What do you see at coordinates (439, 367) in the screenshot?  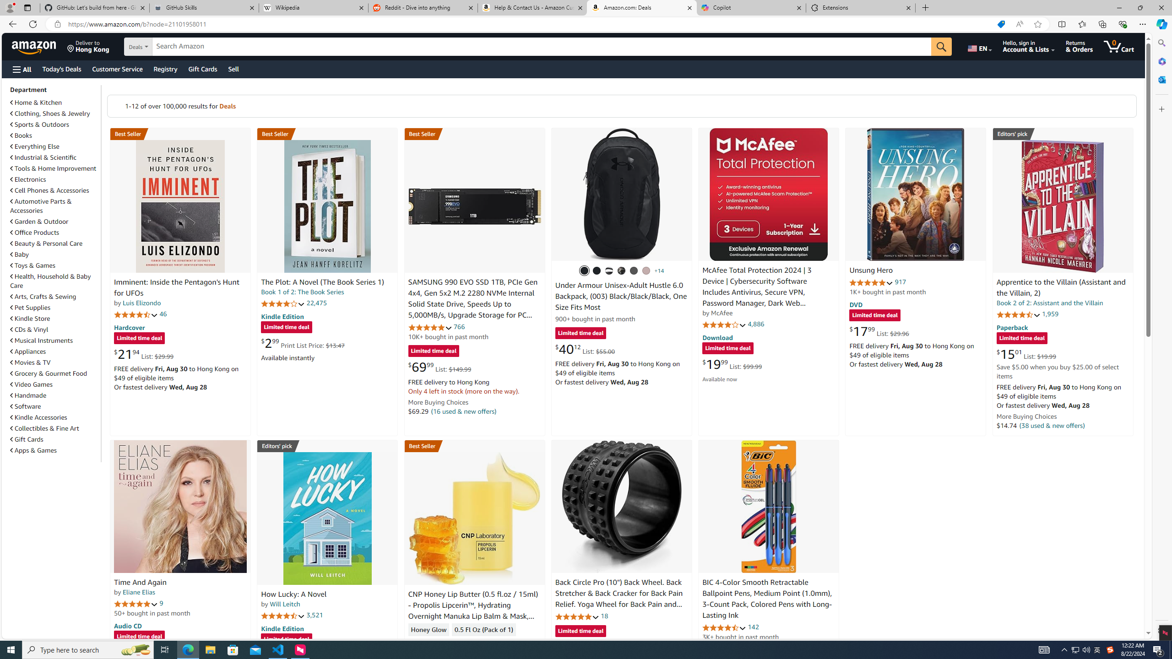 I see `$69.99 List: $149.99` at bounding box center [439, 367].